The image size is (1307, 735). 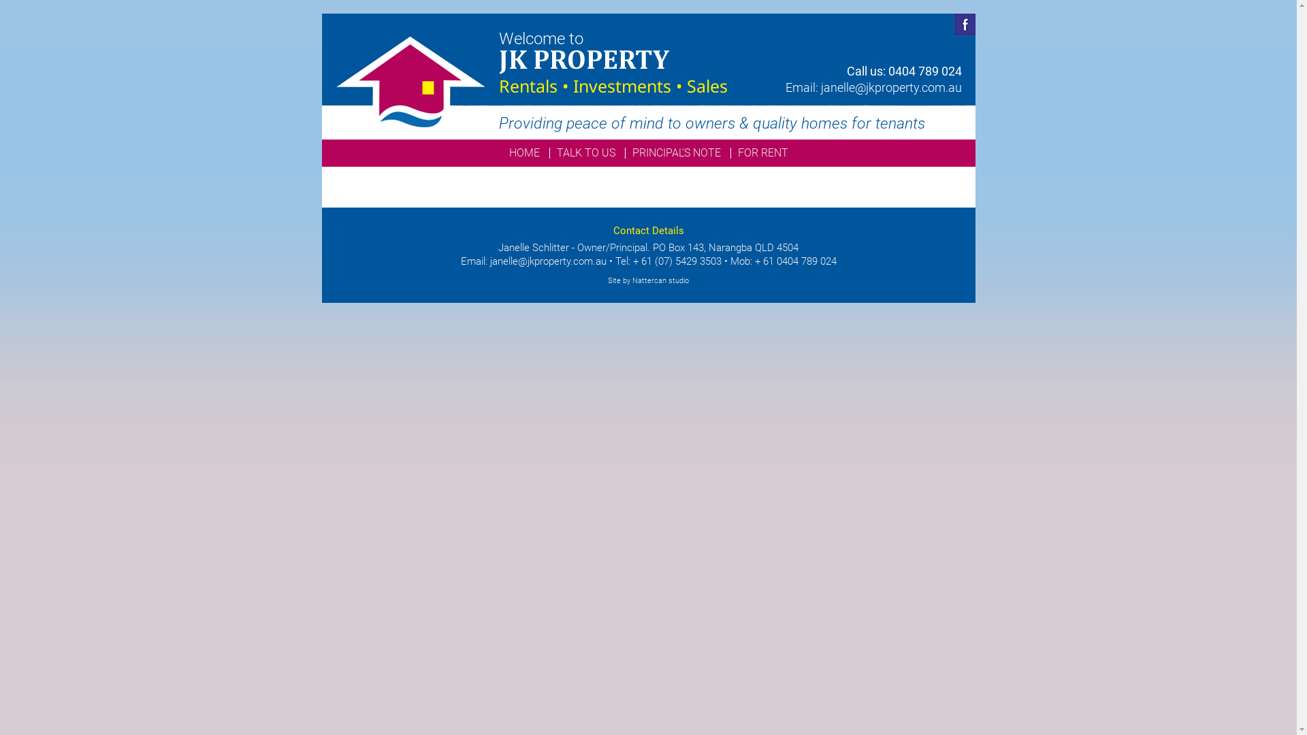 What do you see at coordinates (584, 60) in the screenshot?
I see `jk property` at bounding box center [584, 60].